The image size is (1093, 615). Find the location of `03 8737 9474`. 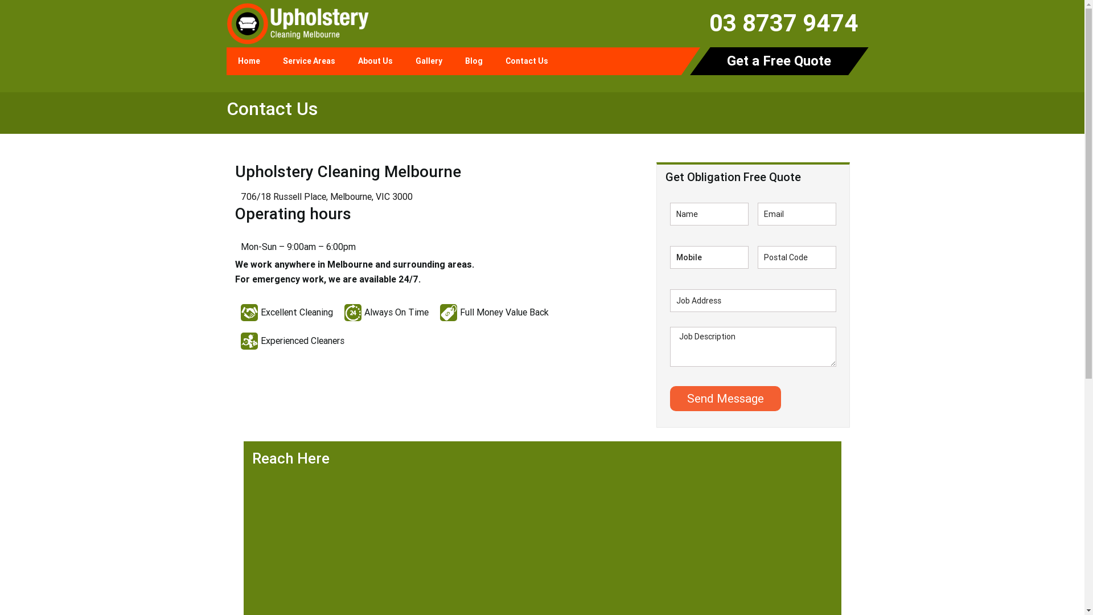

03 8737 9474 is located at coordinates (784, 23).